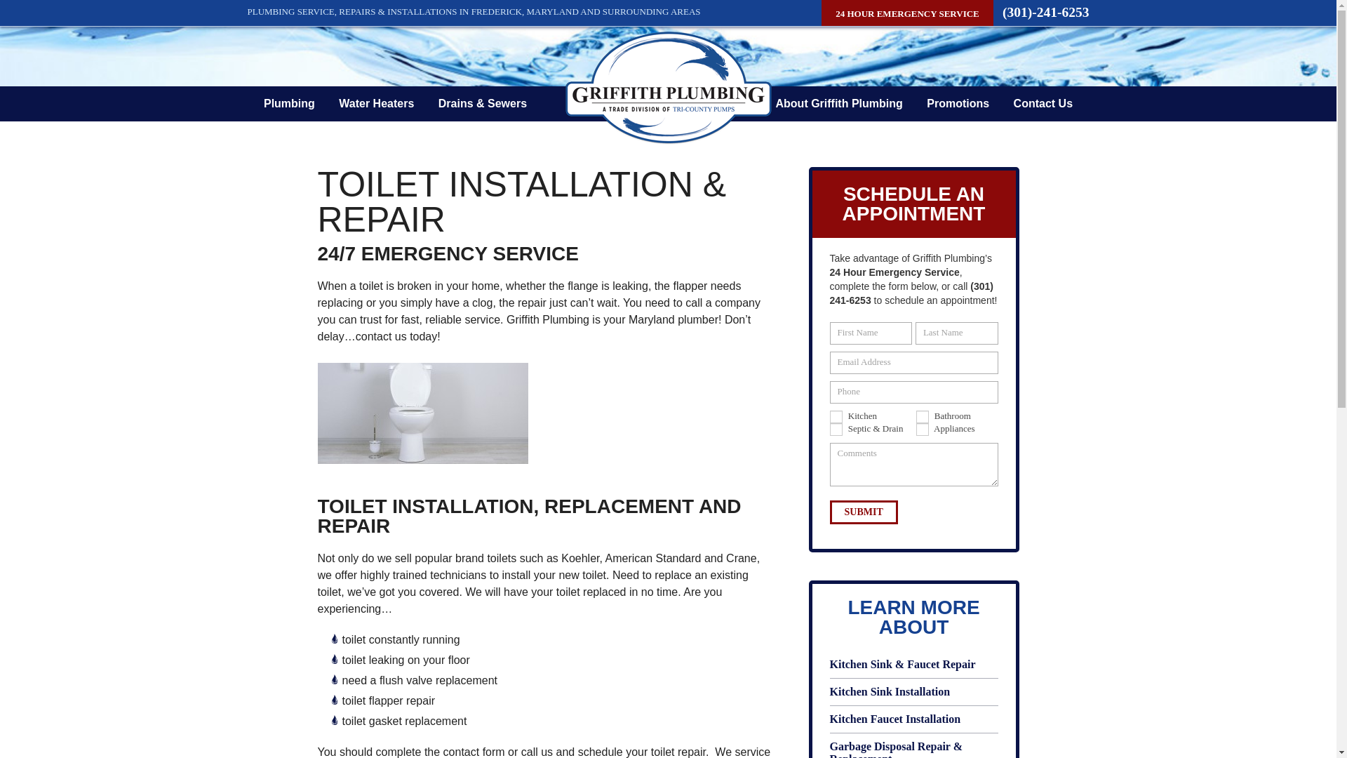 The width and height of the screenshot is (1347, 758). I want to click on Kitchen, so click(836, 417).